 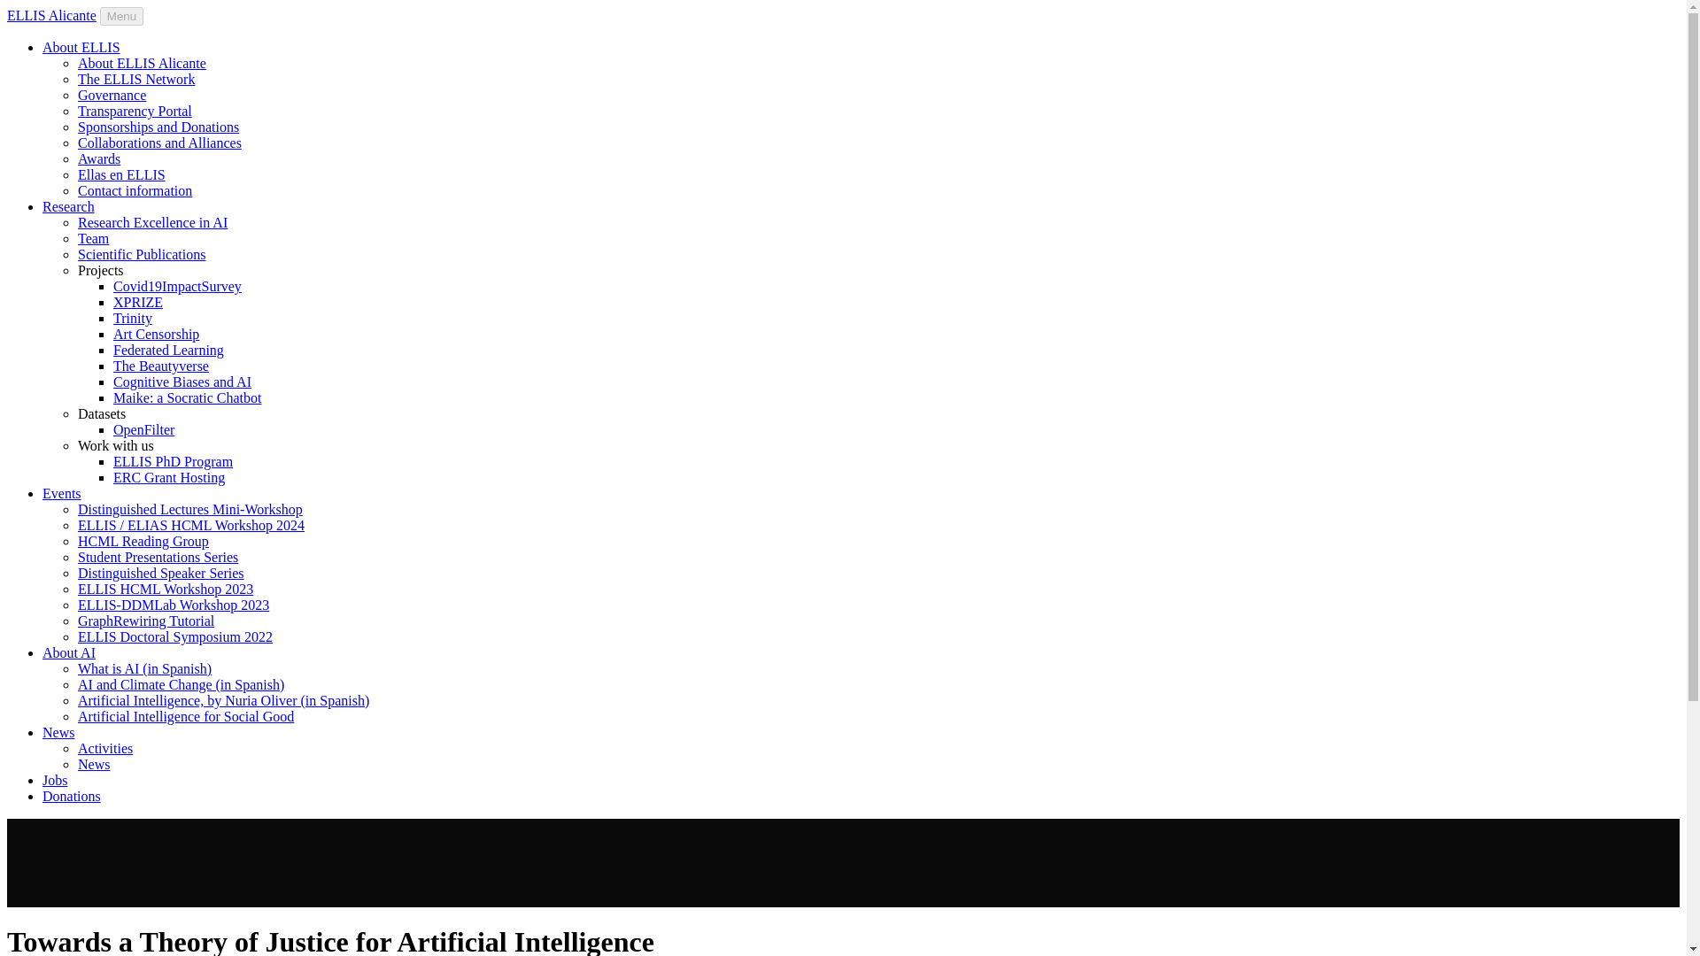 What do you see at coordinates (121, 175) in the screenshot?
I see `Ellas en ELLIS` at bounding box center [121, 175].